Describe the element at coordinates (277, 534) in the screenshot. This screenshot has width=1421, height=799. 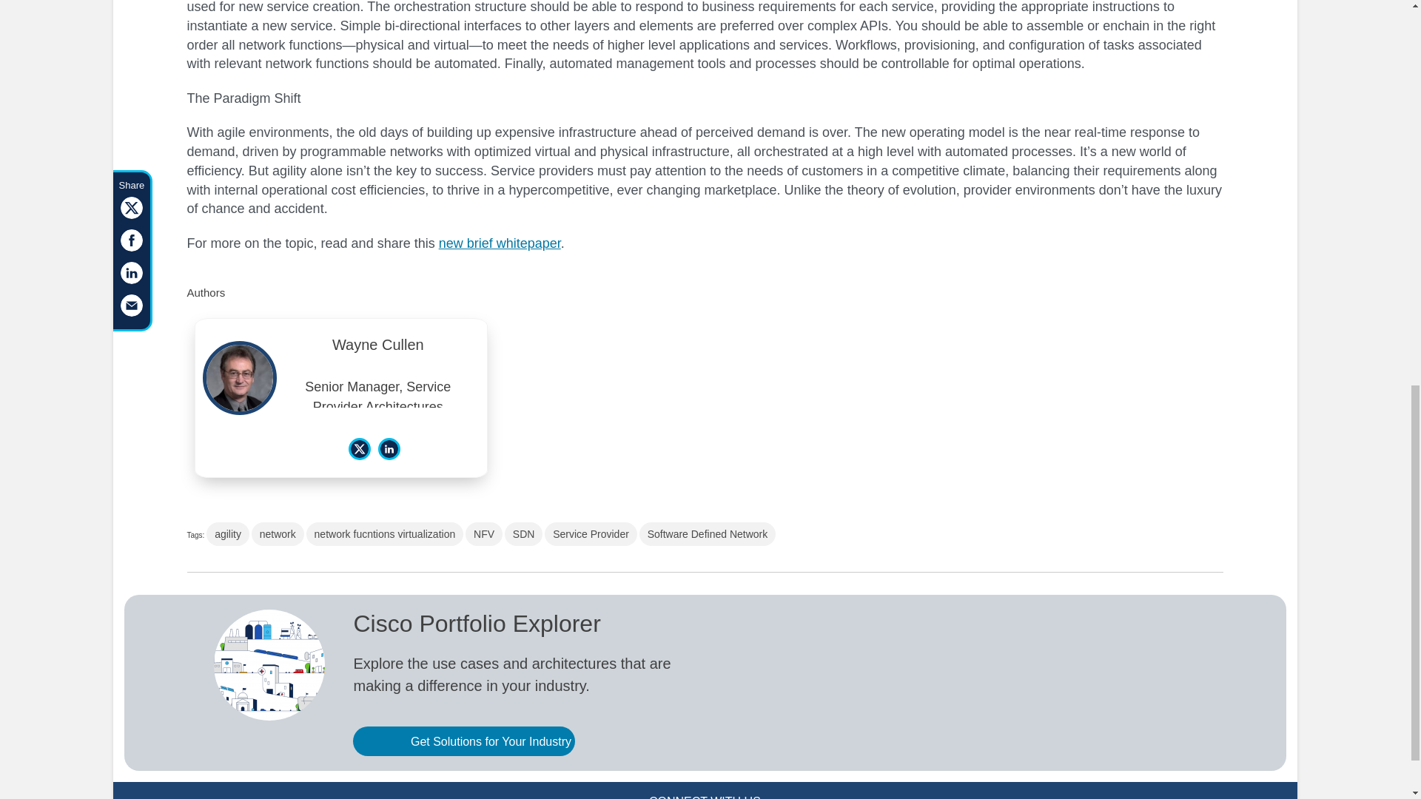
I see `network` at that location.